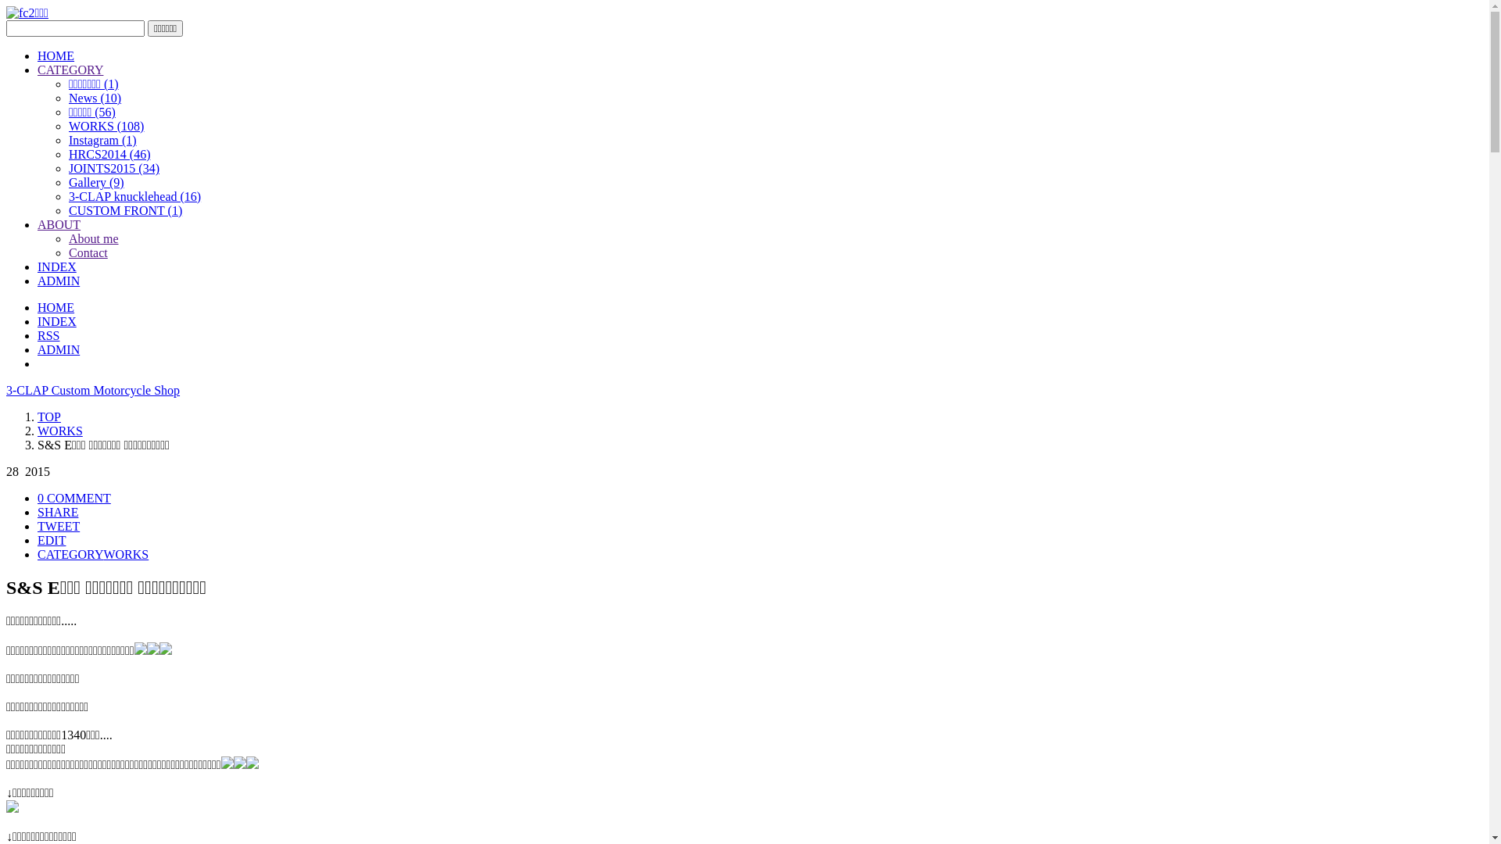  I want to click on About me, so click(94, 239).